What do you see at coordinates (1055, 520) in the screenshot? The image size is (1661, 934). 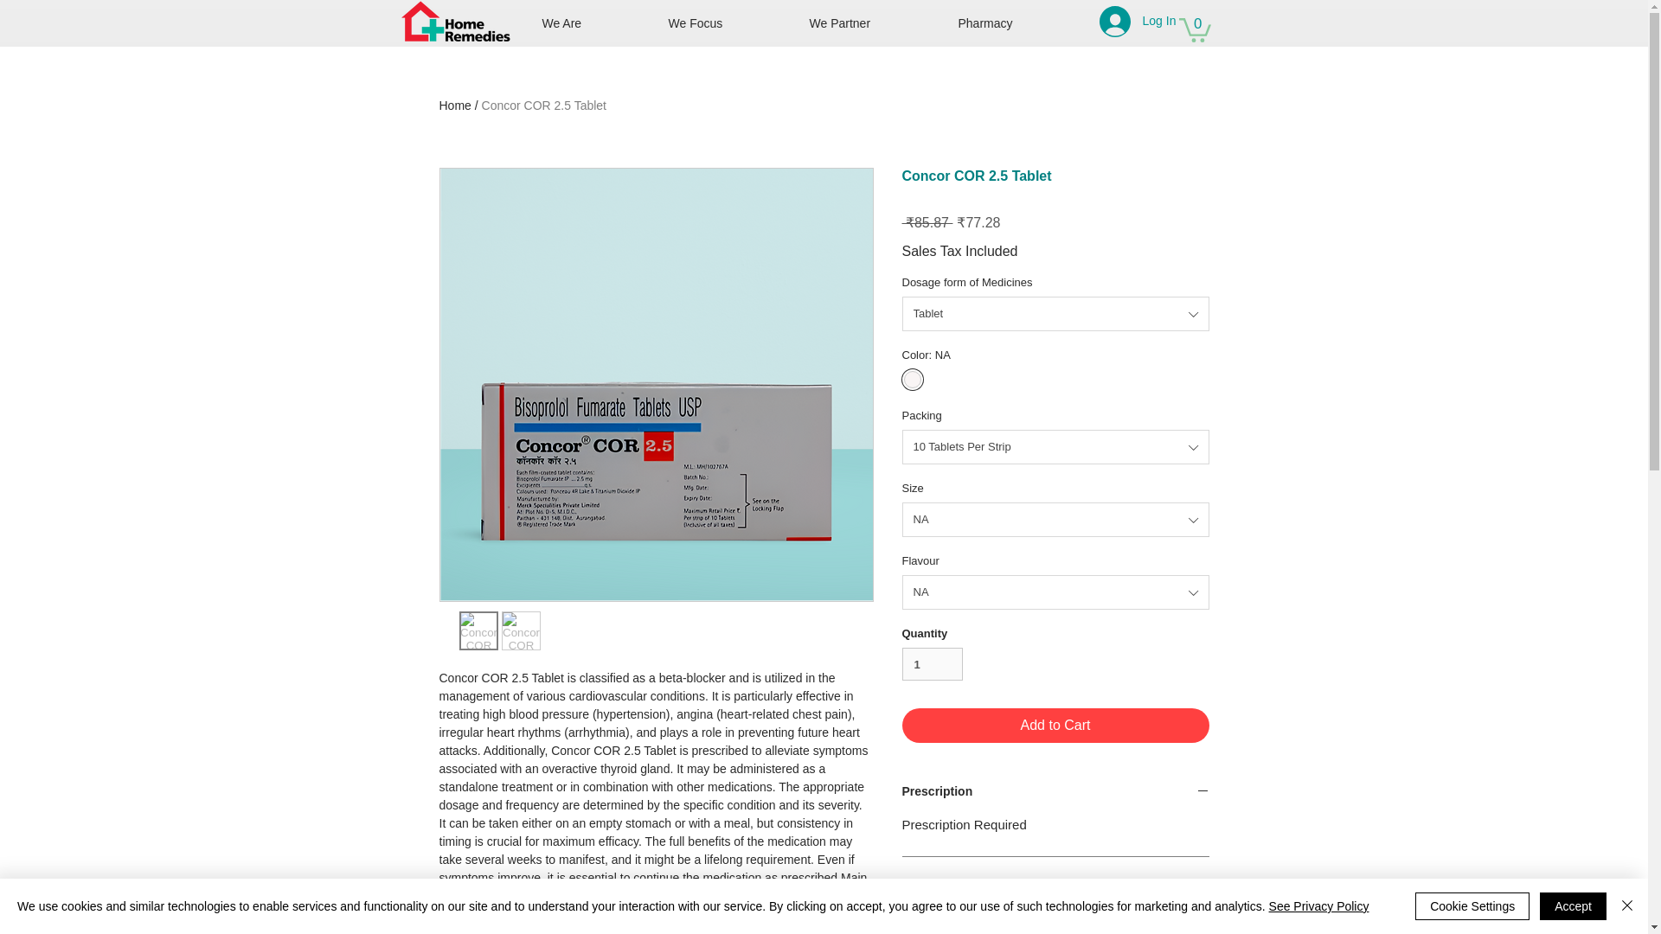 I see `NA` at bounding box center [1055, 520].